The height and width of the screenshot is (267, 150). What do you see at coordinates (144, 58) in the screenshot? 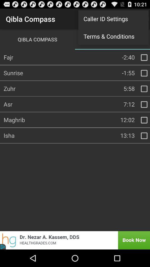
I see `check mark box` at bounding box center [144, 58].